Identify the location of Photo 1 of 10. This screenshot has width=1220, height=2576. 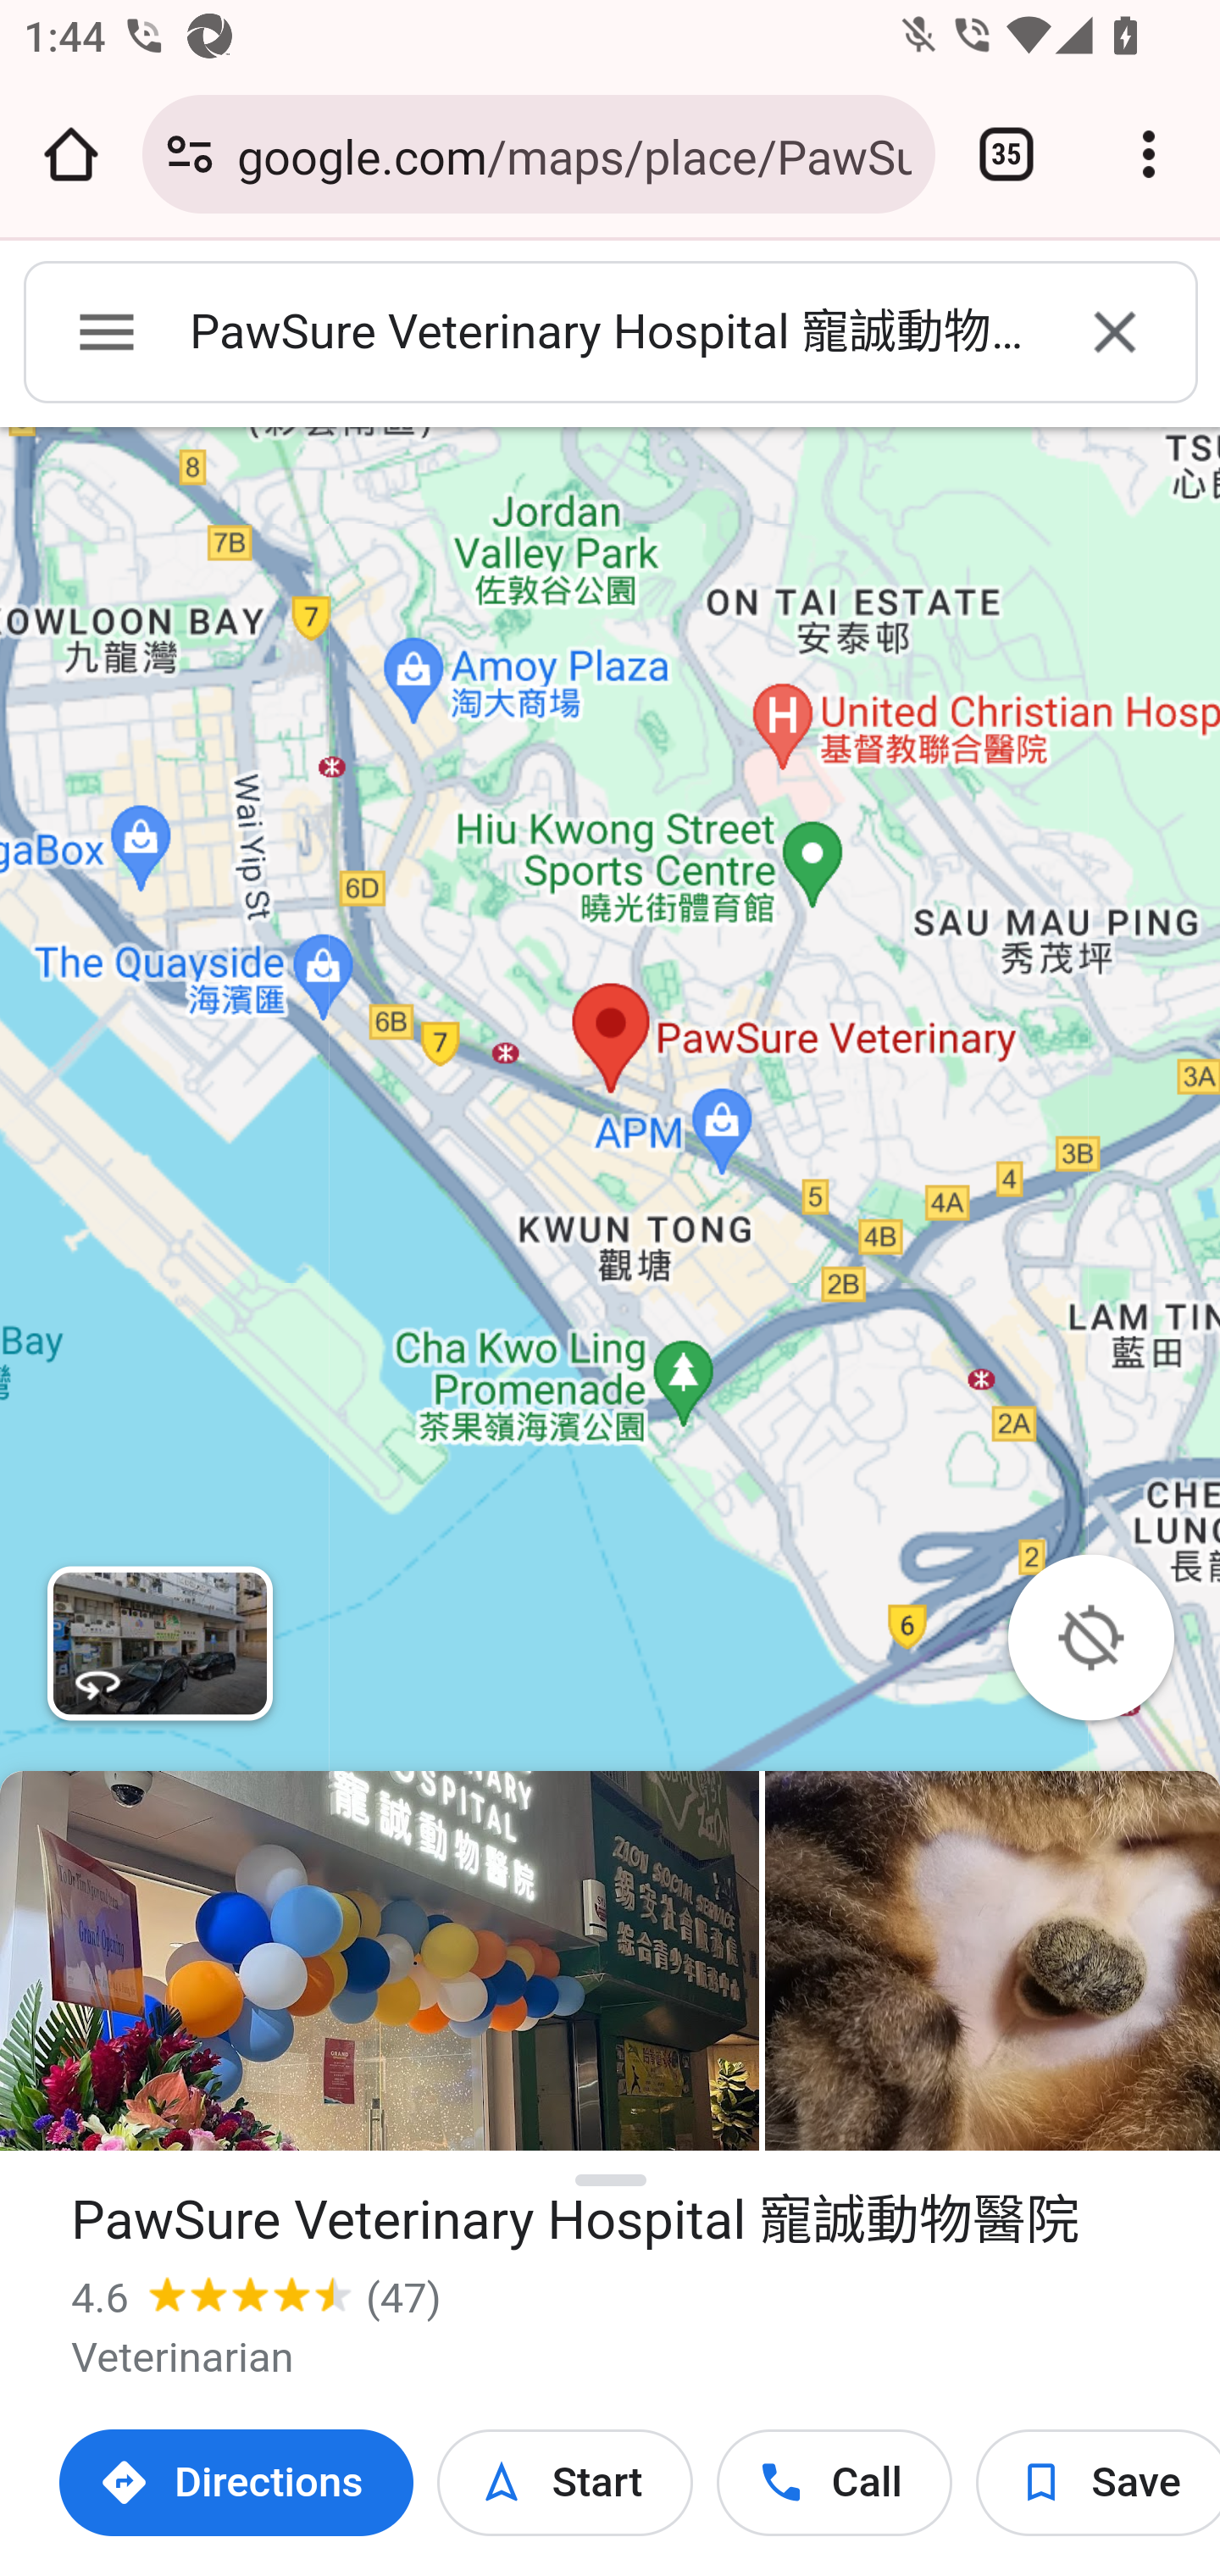
(380, 1961).